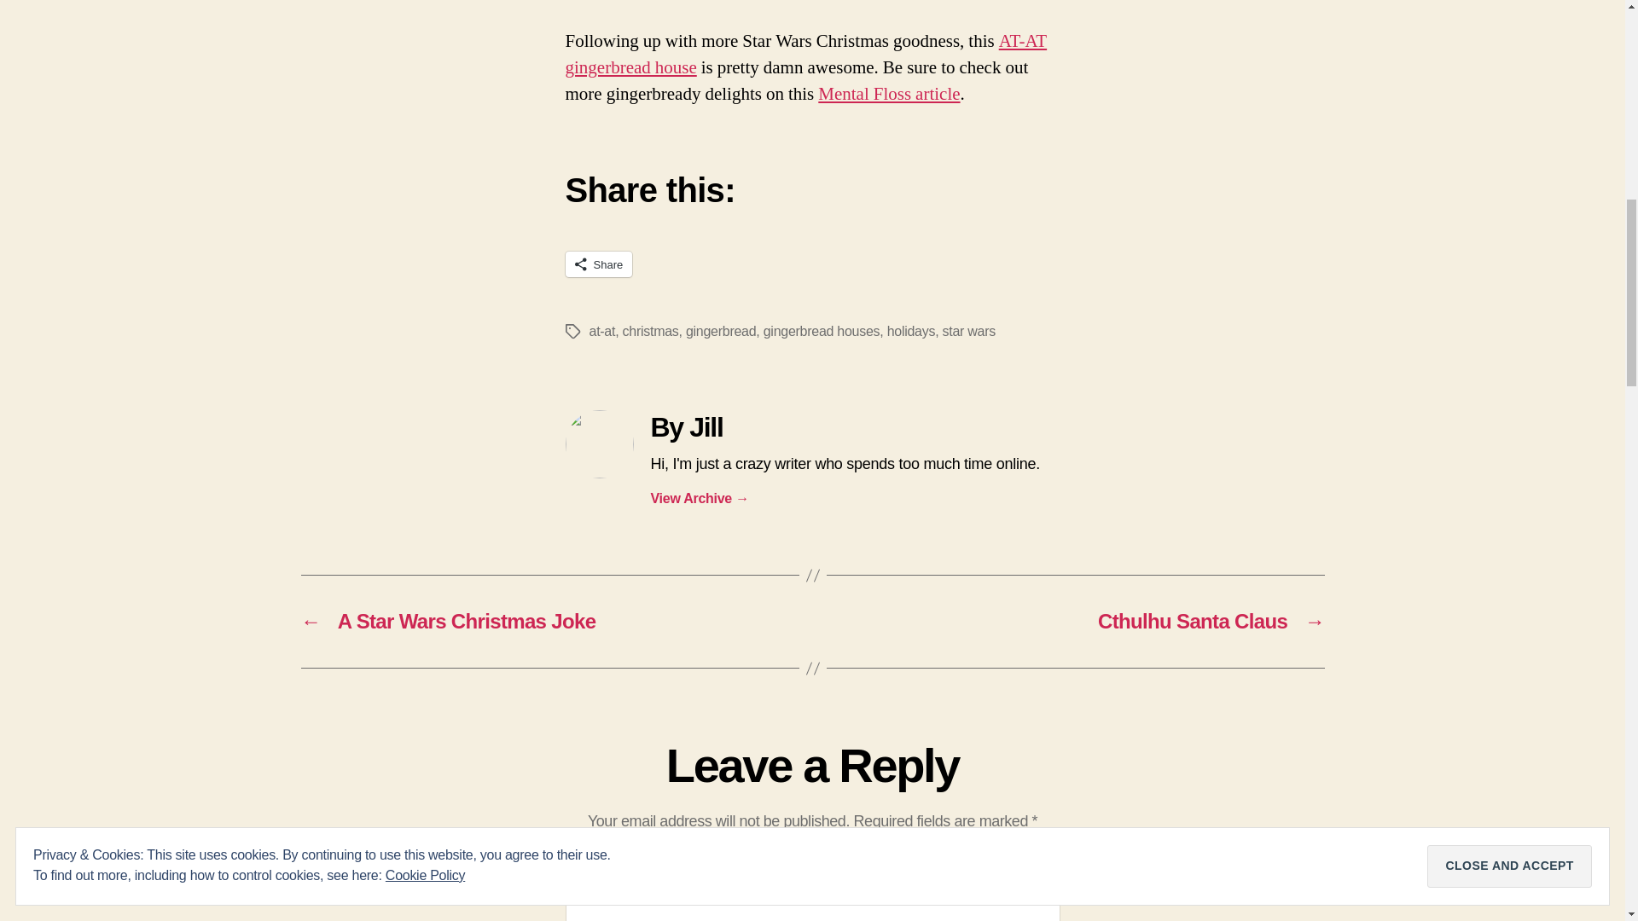 The width and height of the screenshot is (1638, 921). Describe the element at coordinates (720, 331) in the screenshot. I see `gingerbread` at that location.